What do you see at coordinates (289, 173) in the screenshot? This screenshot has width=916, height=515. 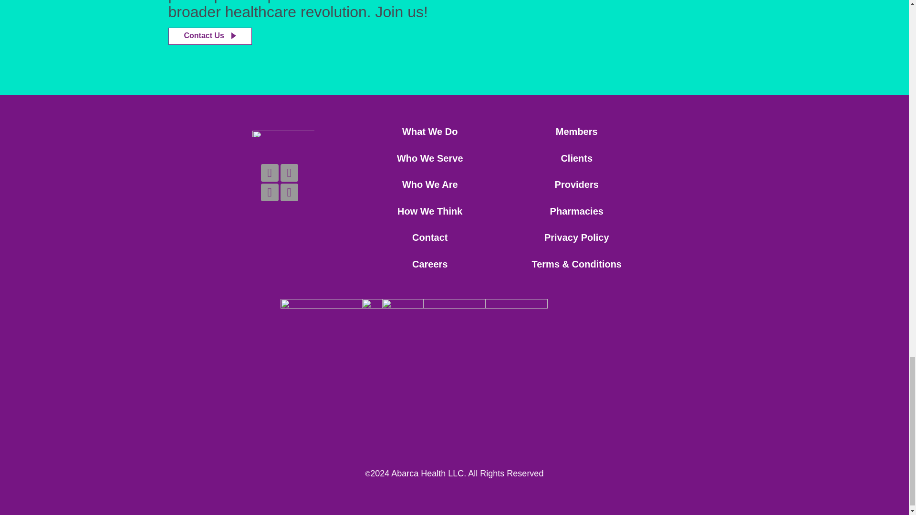 I see `facebook` at bounding box center [289, 173].